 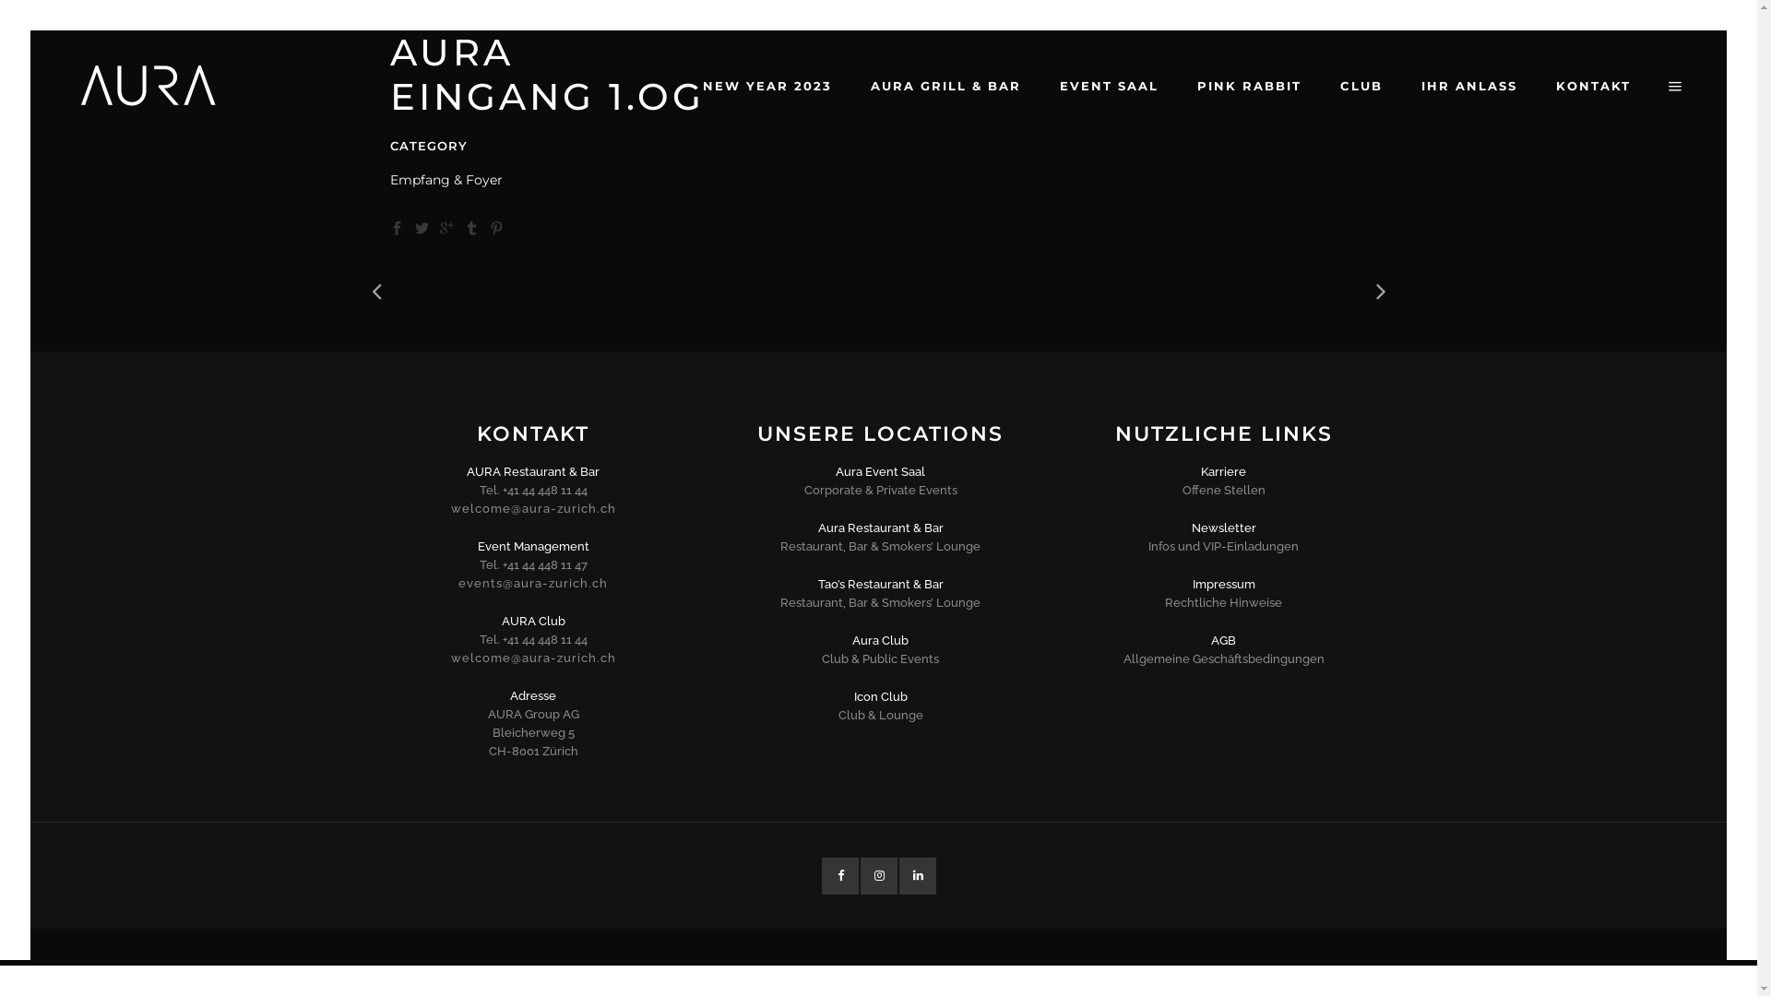 What do you see at coordinates (533, 658) in the screenshot?
I see `welcome@aura-zurich.ch` at bounding box center [533, 658].